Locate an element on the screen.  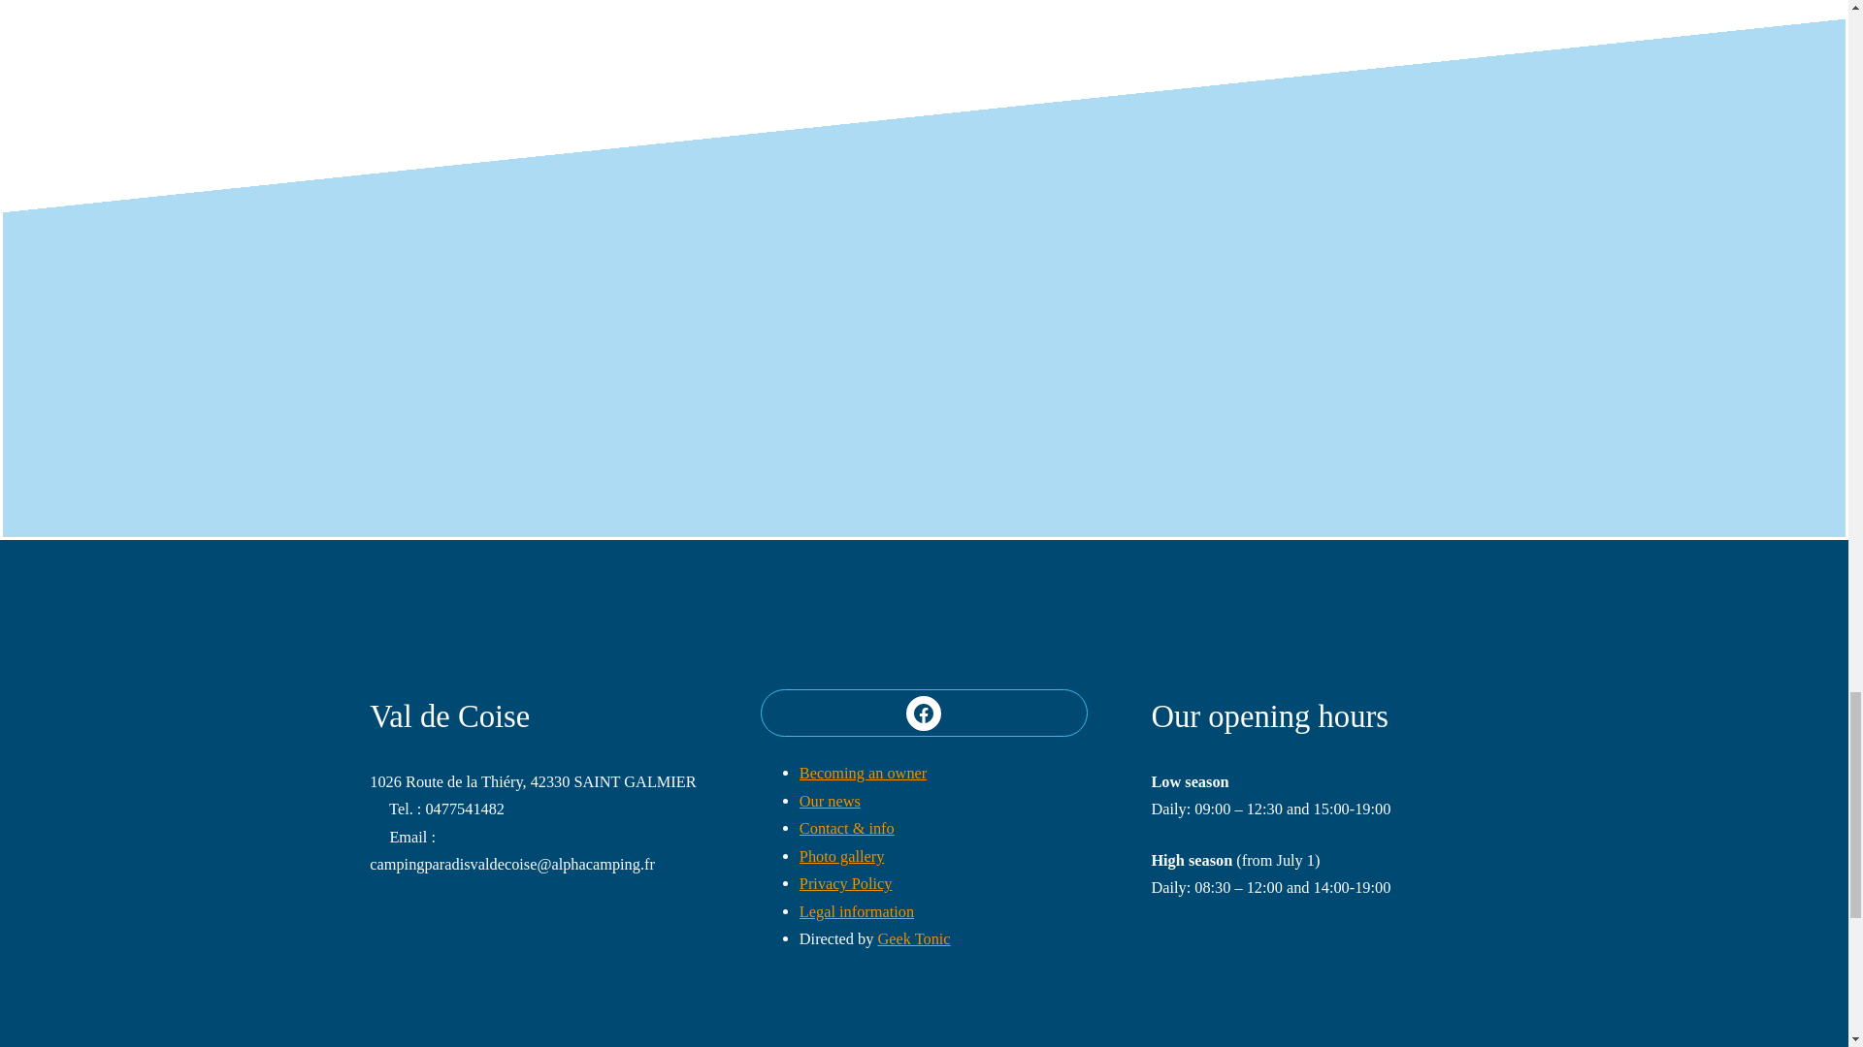
Legal information is located at coordinates (856, 911).